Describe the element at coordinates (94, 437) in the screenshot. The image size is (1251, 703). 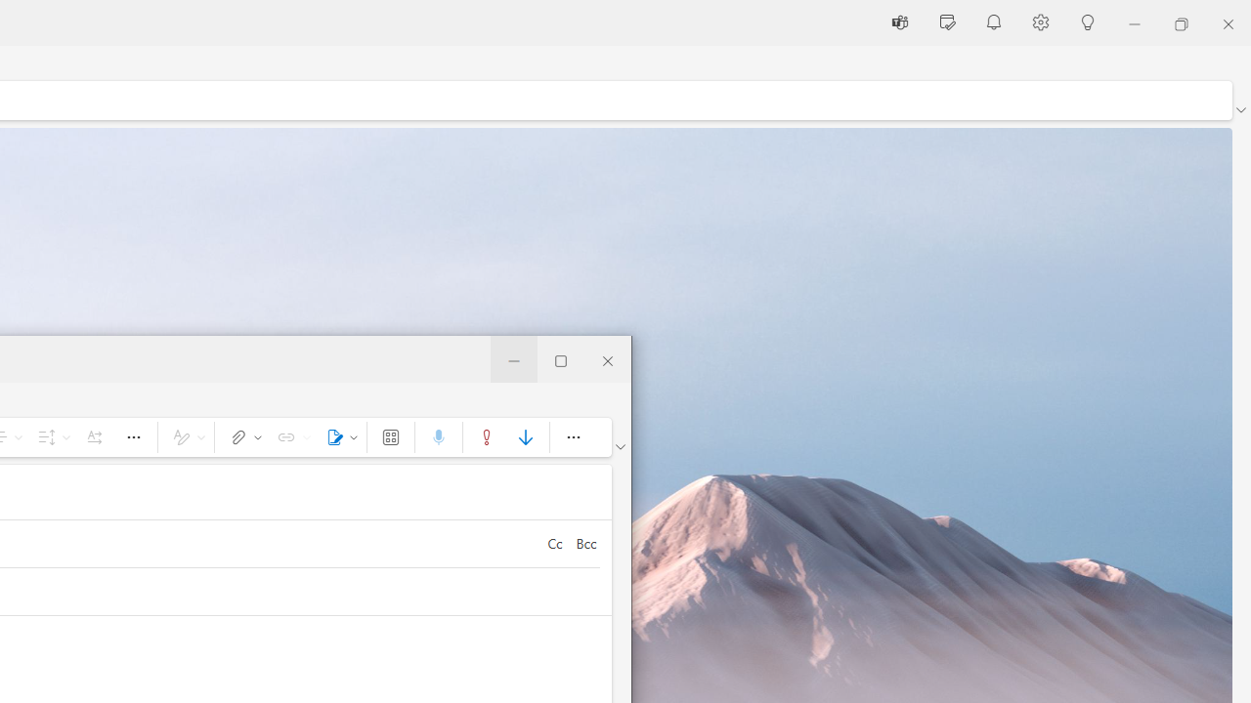
I see `Left-to-right` at that location.